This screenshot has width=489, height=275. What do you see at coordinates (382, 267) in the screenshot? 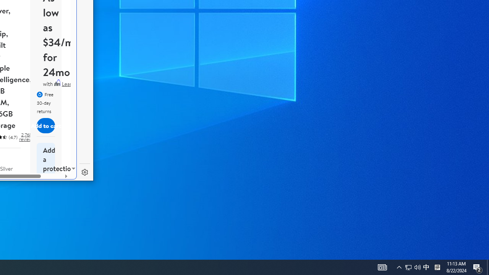
I see `Silver` at bounding box center [382, 267].